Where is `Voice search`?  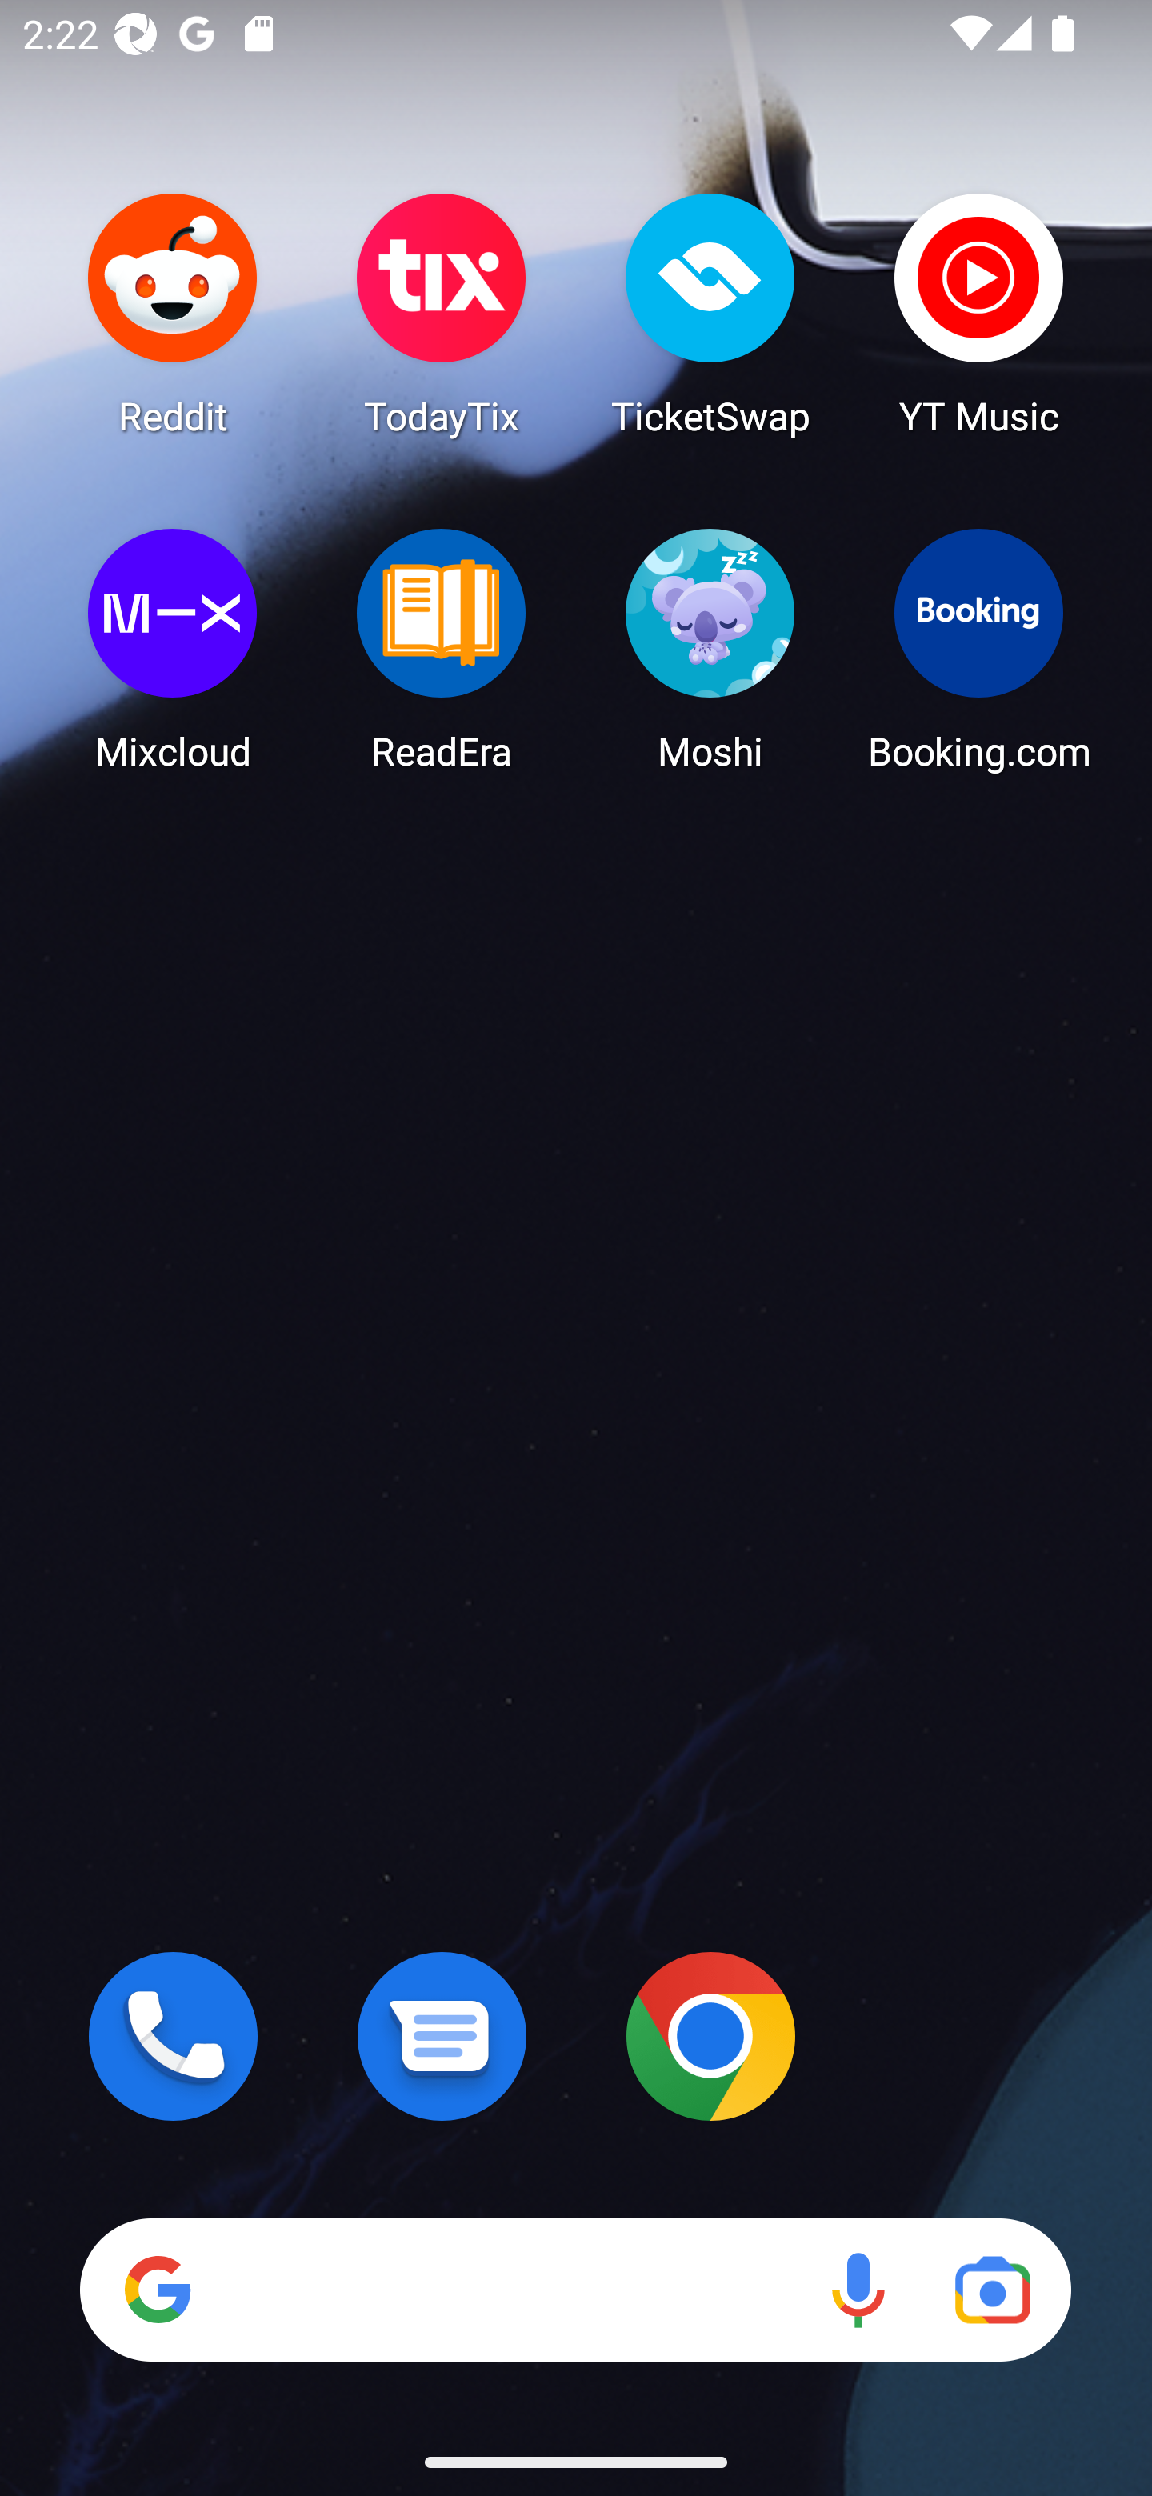
Voice search is located at coordinates (858, 2290).